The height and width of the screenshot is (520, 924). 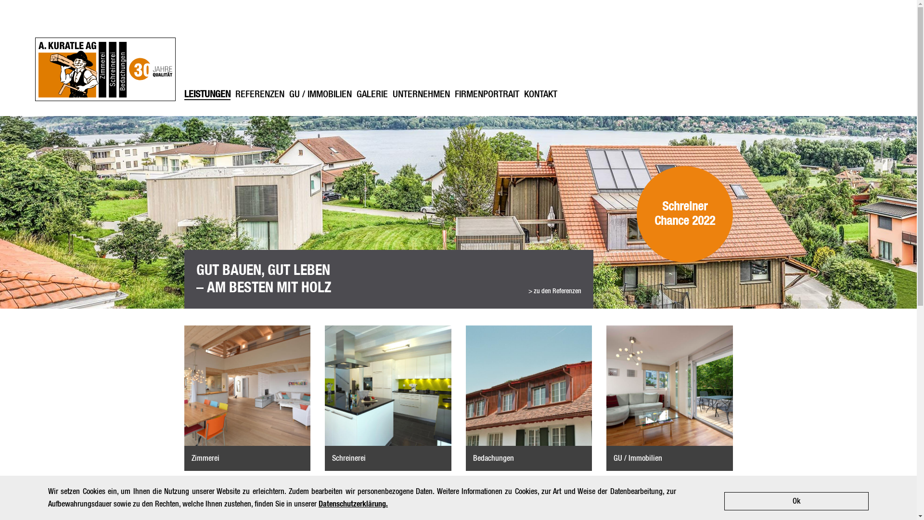 I want to click on LEISTUNGEN, so click(x=207, y=95).